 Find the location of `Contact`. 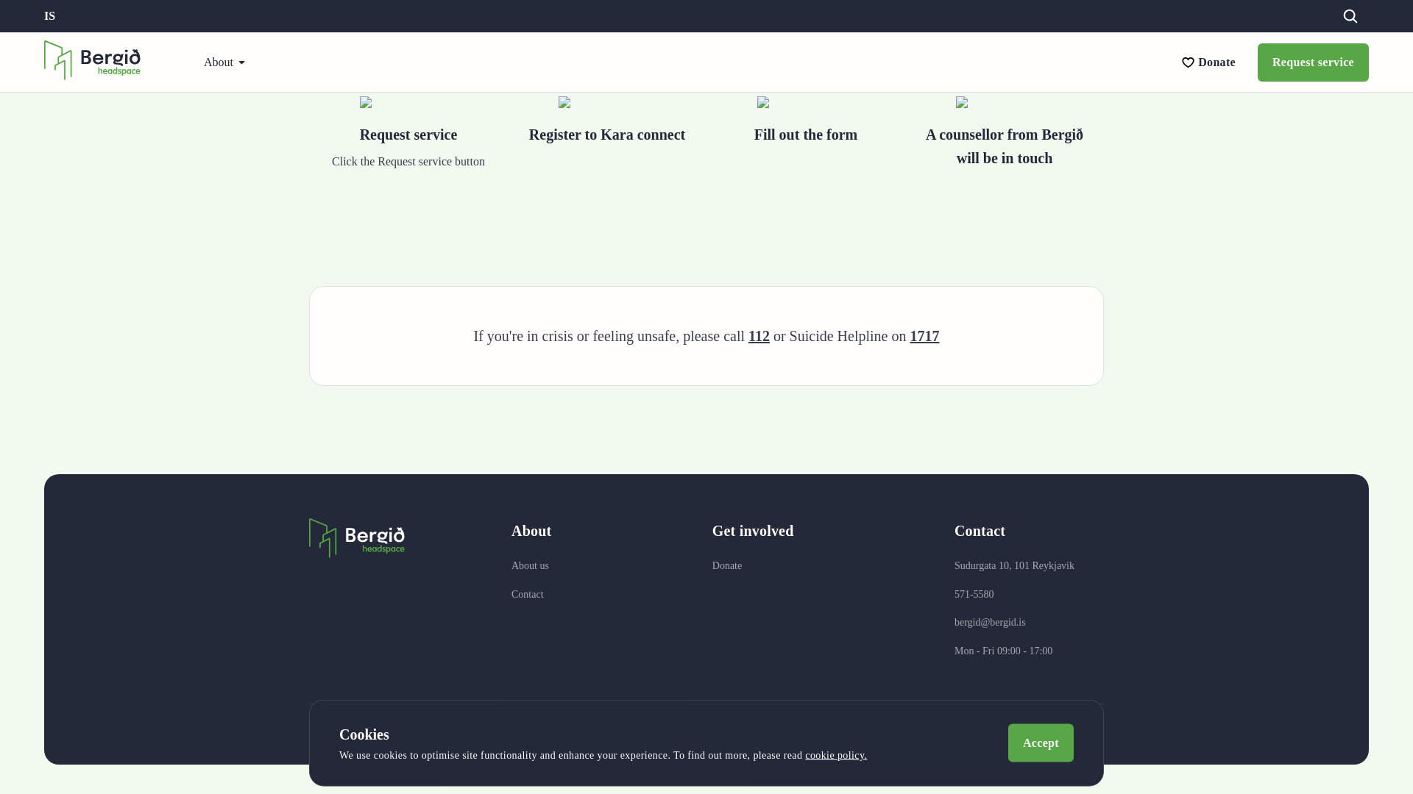

Contact is located at coordinates (531, 594).